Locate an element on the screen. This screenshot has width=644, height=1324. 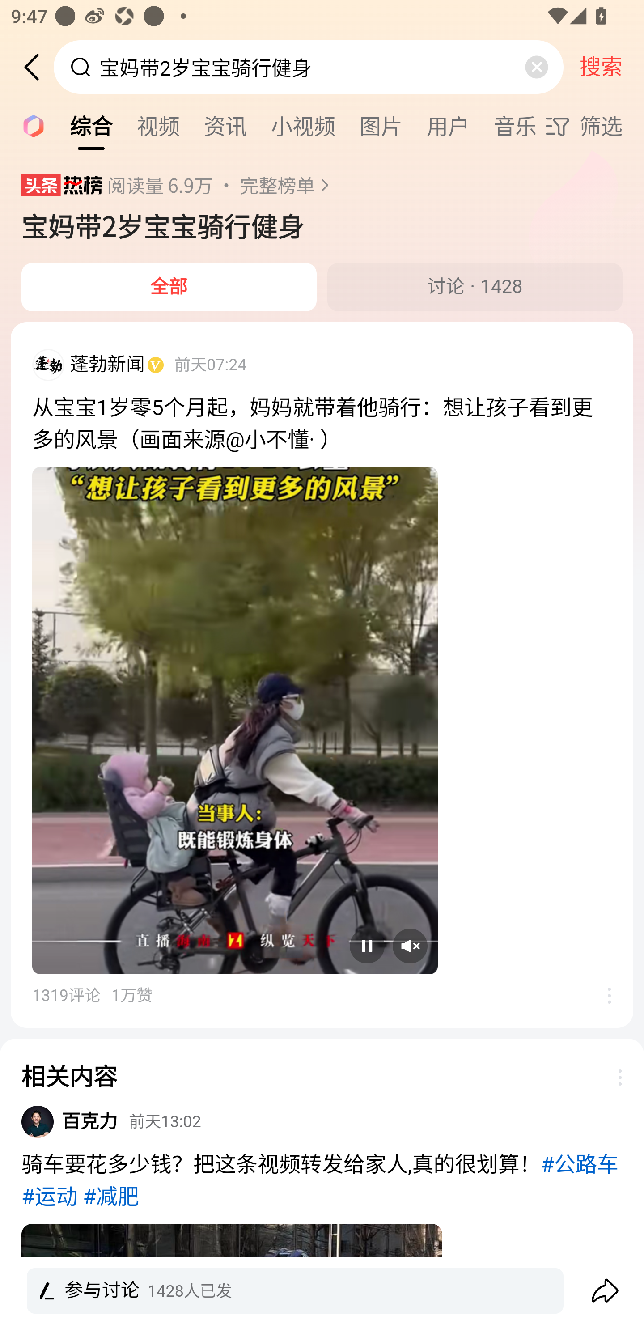
视频 is located at coordinates (158, 125).